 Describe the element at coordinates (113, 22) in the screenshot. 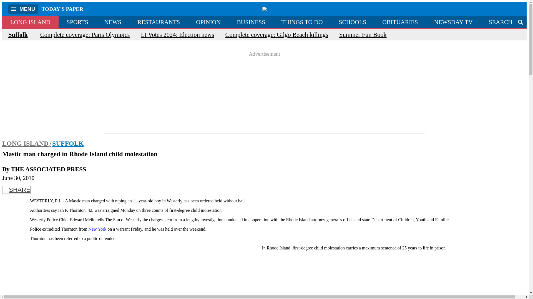

I see `NEWS` at that location.